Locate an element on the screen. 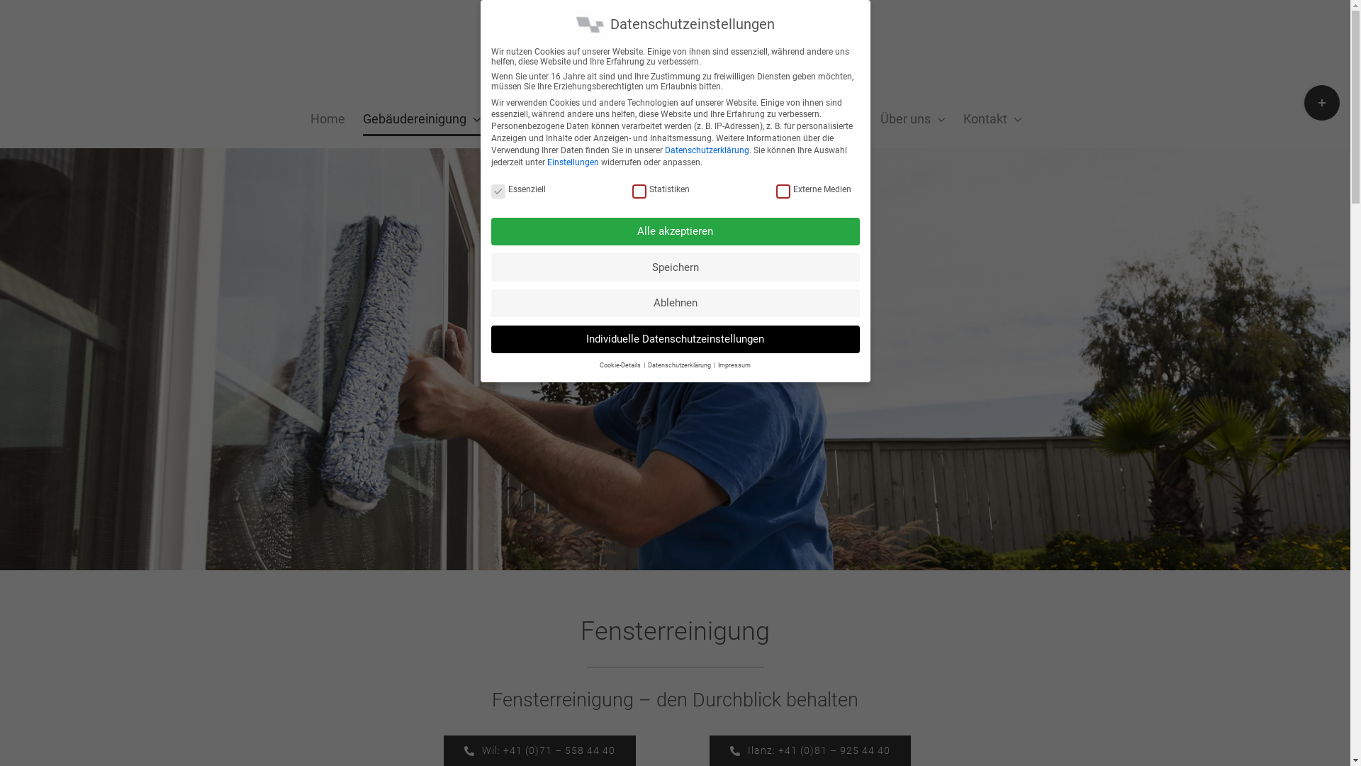 Image resolution: width=1361 pixels, height=766 pixels. Speichern is located at coordinates (675, 267).